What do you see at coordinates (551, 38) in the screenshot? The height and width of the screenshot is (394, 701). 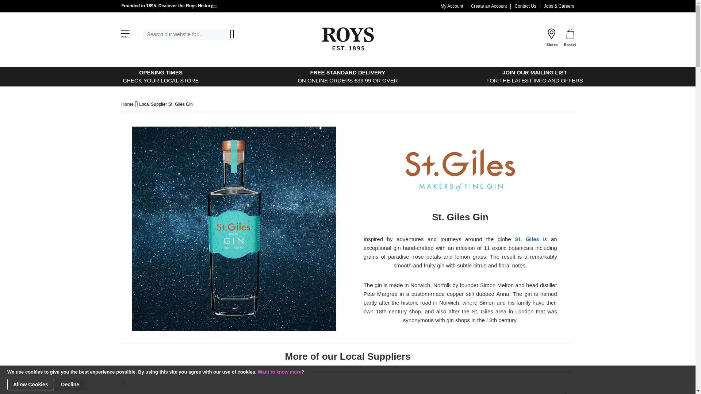 I see `Stores` at bounding box center [551, 38].